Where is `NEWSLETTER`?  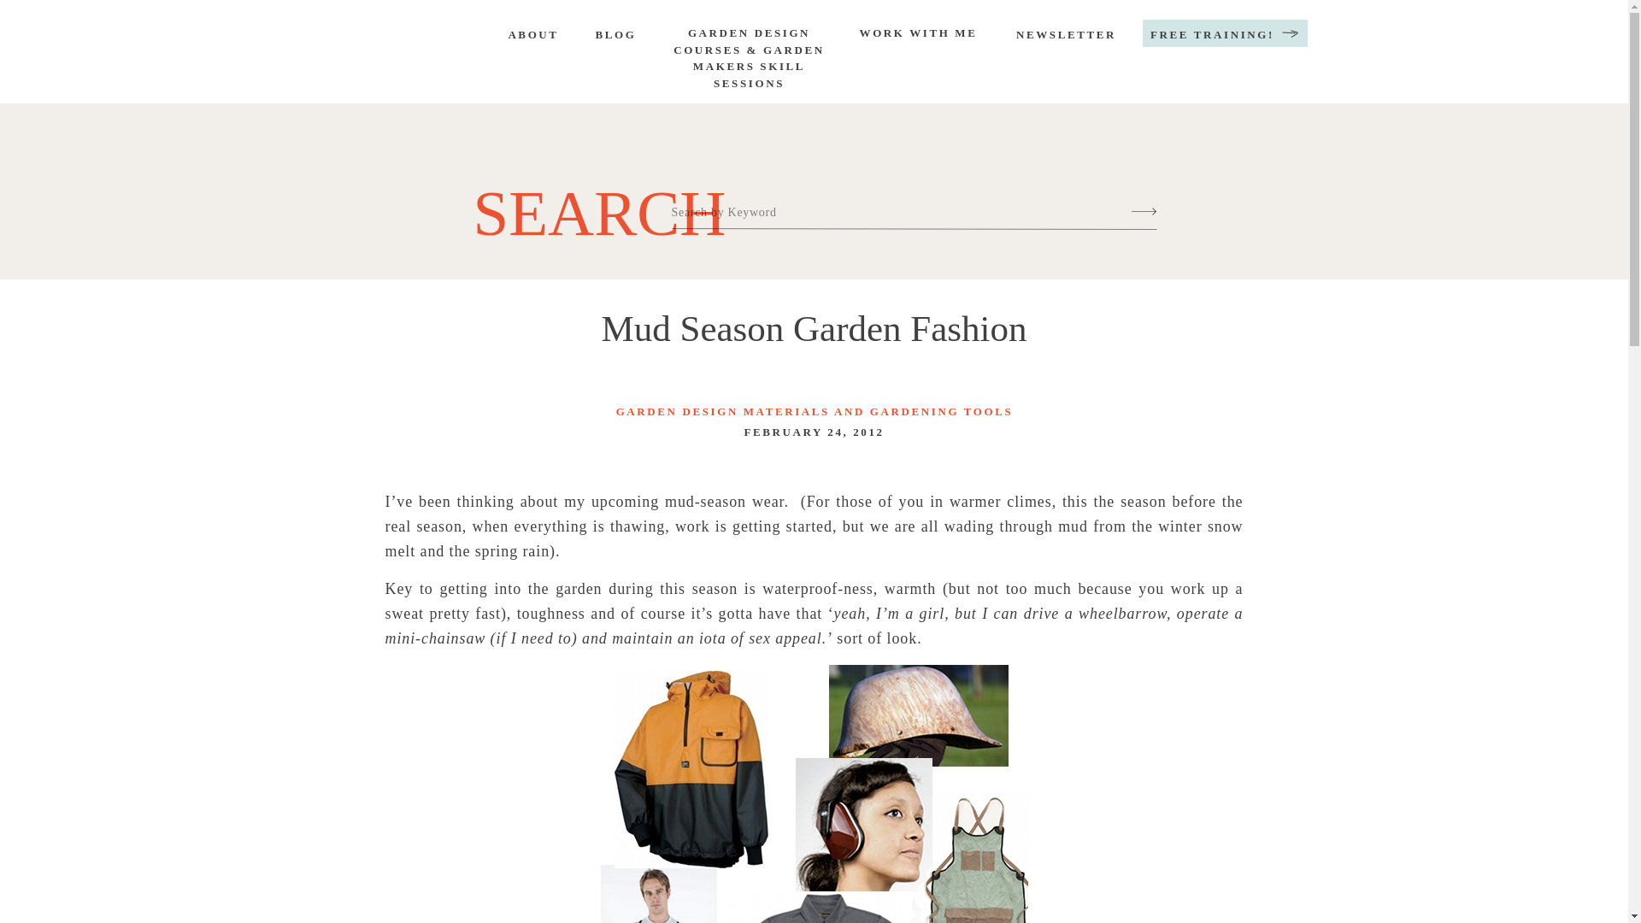
NEWSLETTER is located at coordinates (1065, 36).